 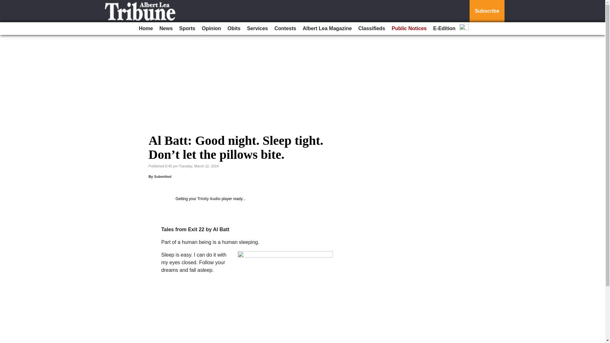 I want to click on Obits, so click(x=234, y=29).